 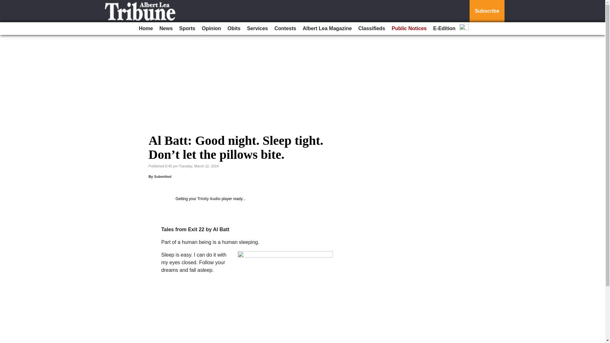 I want to click on Obits, so click(x=234, y=29).